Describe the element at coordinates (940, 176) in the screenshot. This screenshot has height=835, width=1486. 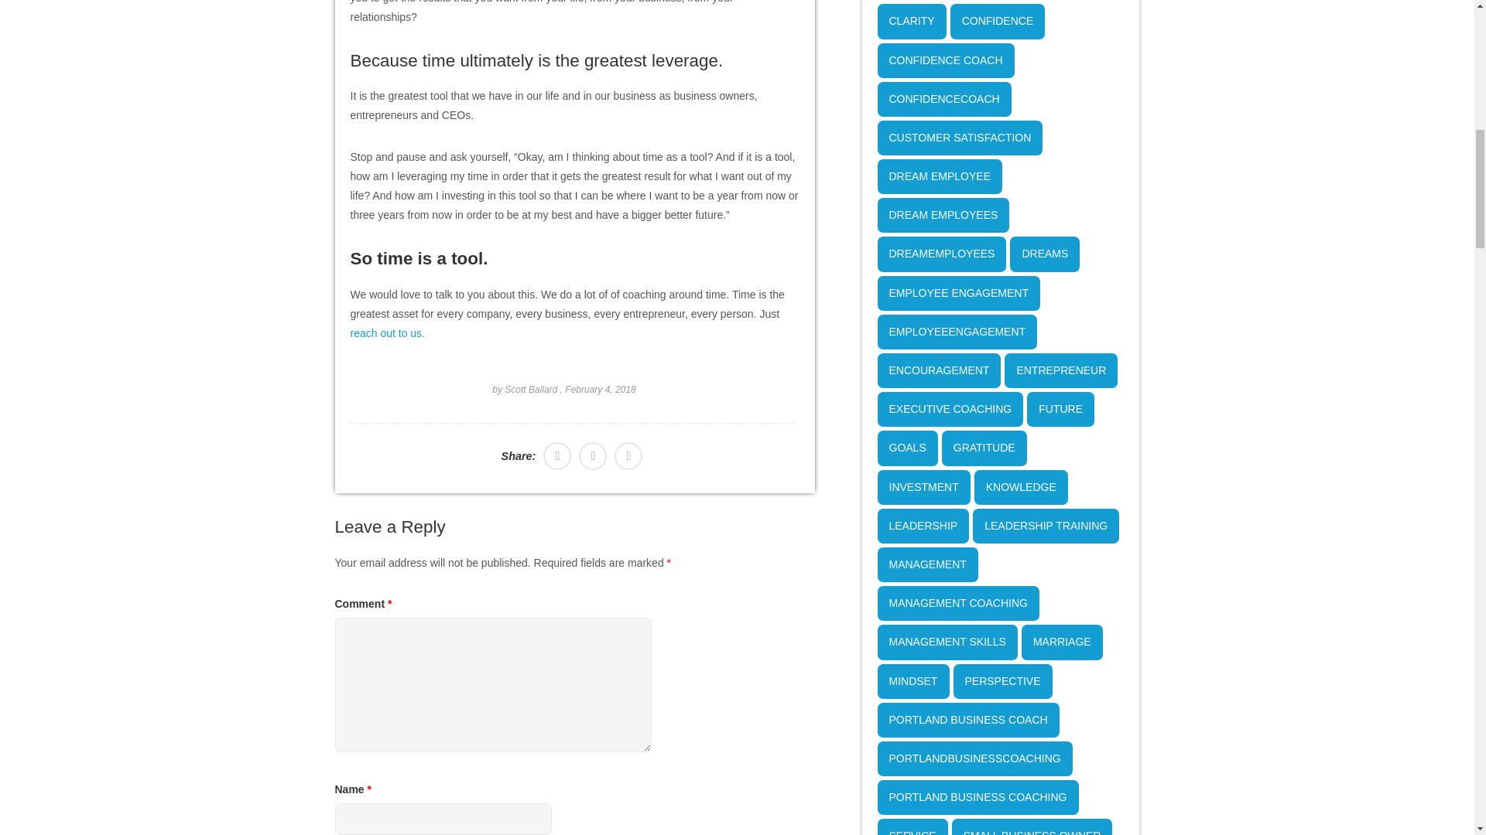
I see `DREAM EMPLOYEE` at that location.